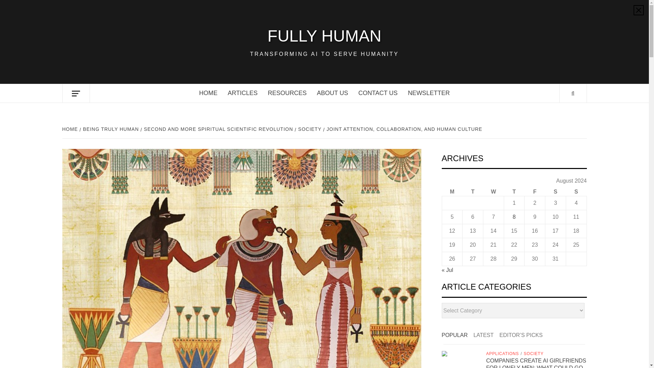 This screenshot has width=654, height=368. What do you see at coordinates (403, 129) in the screenshot?
I see `JOINT ATTENTION, COLLABORATION, AND HUMAN CULTURE` at bounding box center [403, 129].